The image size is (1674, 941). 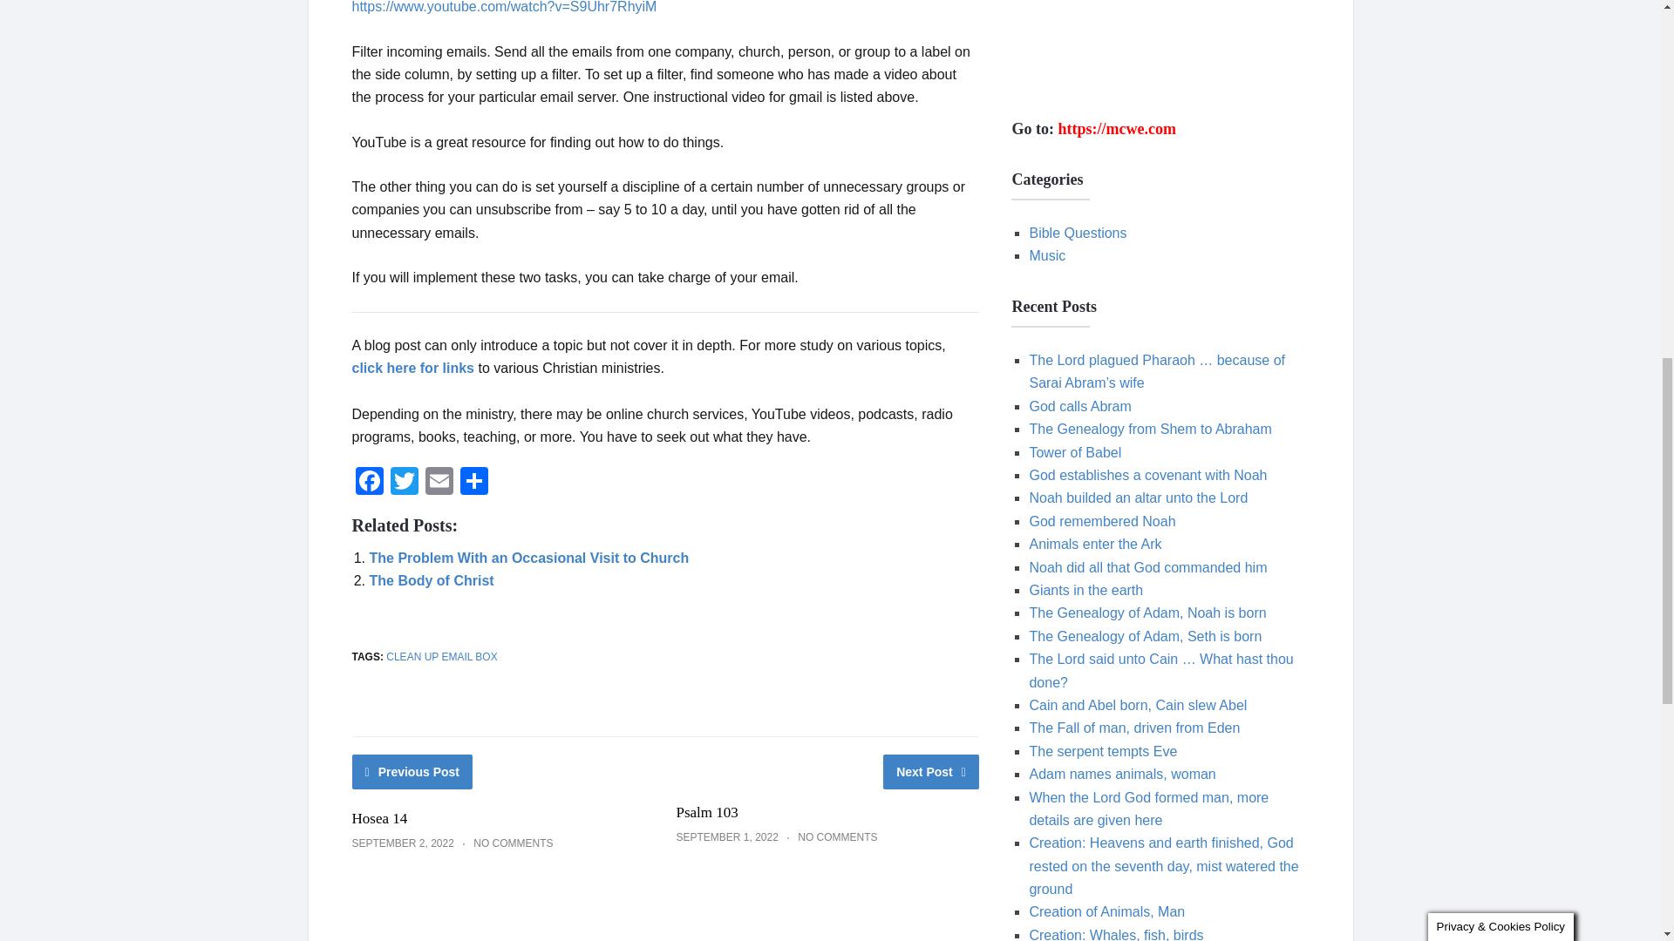 I want to click on Facebook, so click(x=369, y=483).